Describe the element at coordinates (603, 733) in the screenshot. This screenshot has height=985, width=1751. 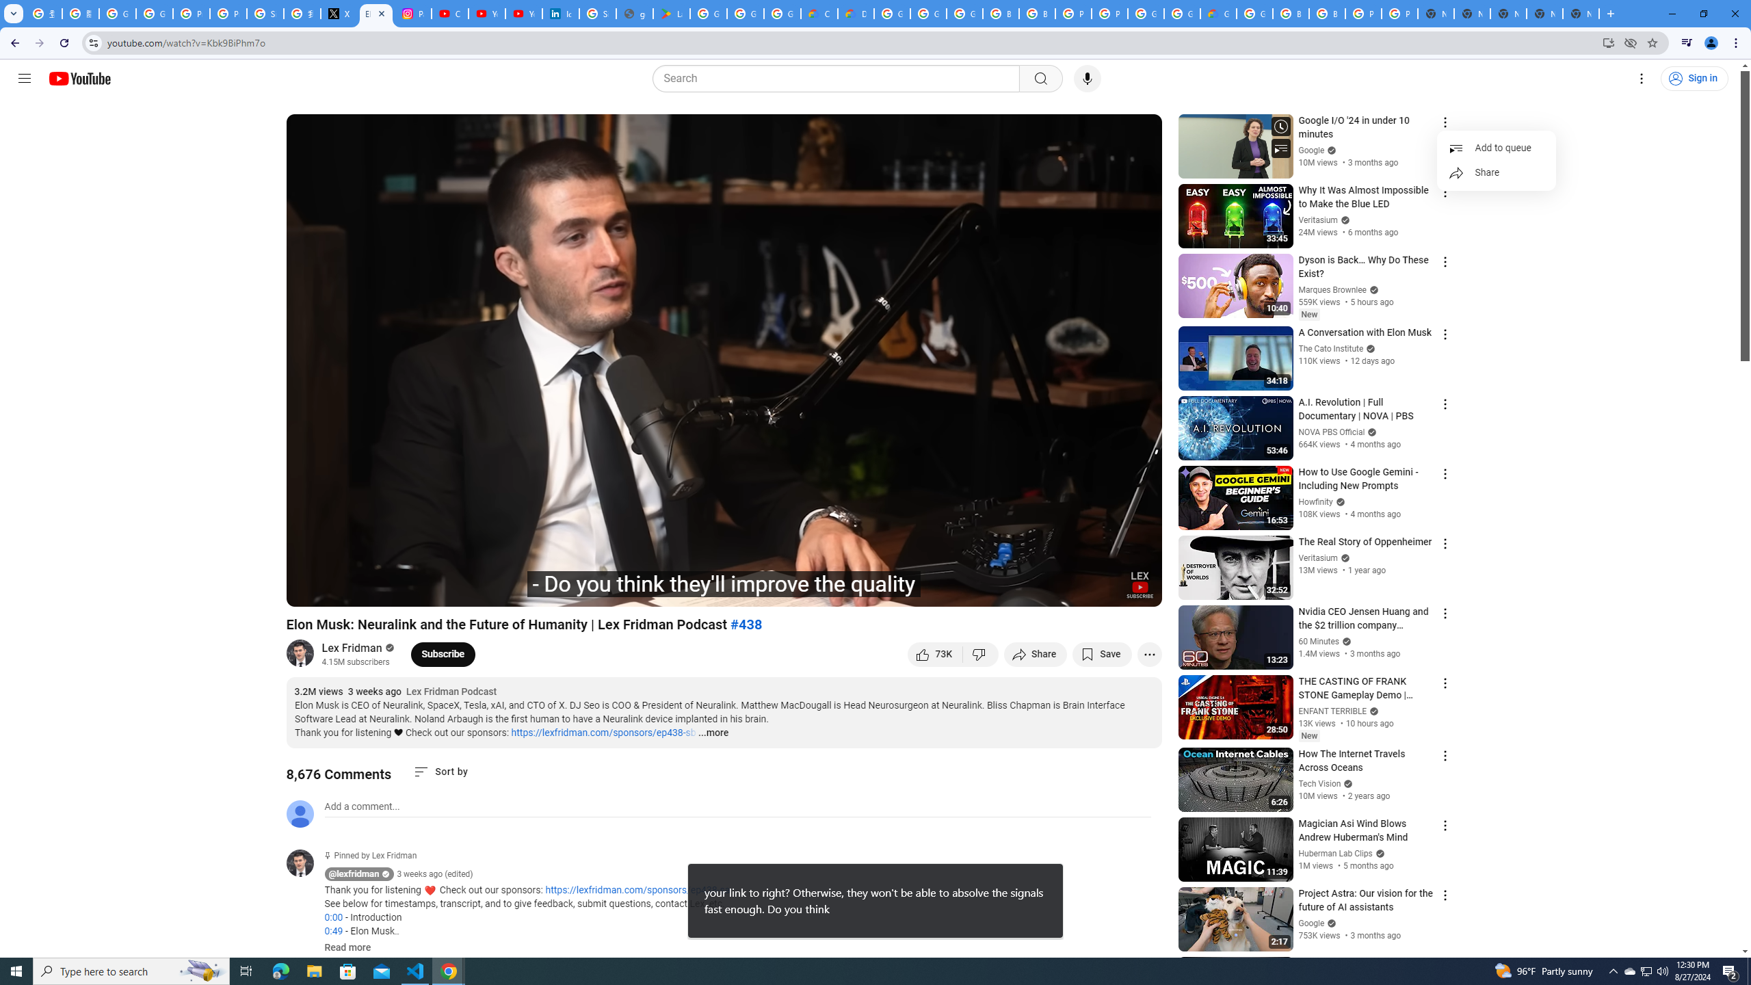
I see `https://lexfridman.com/sponsors/ep438-sb` at that location.